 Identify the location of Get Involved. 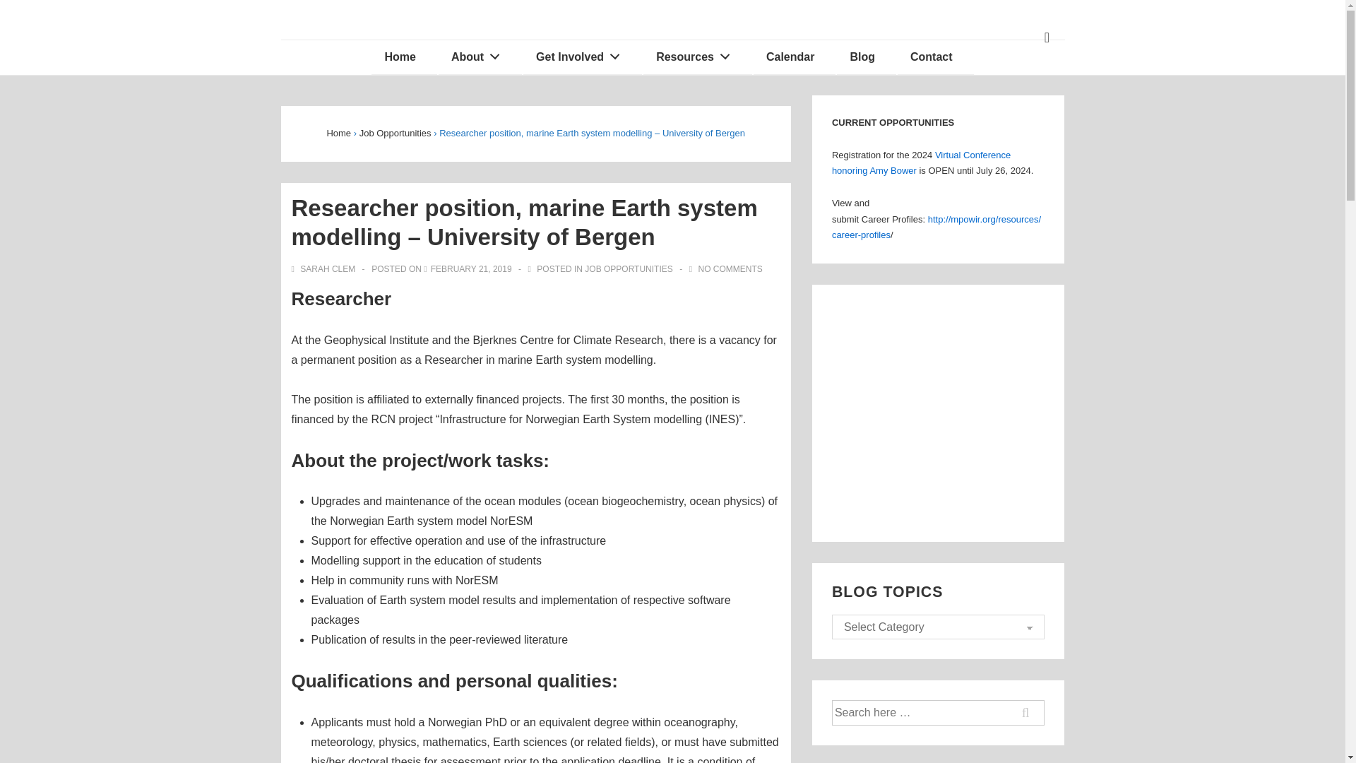
(582, 57).